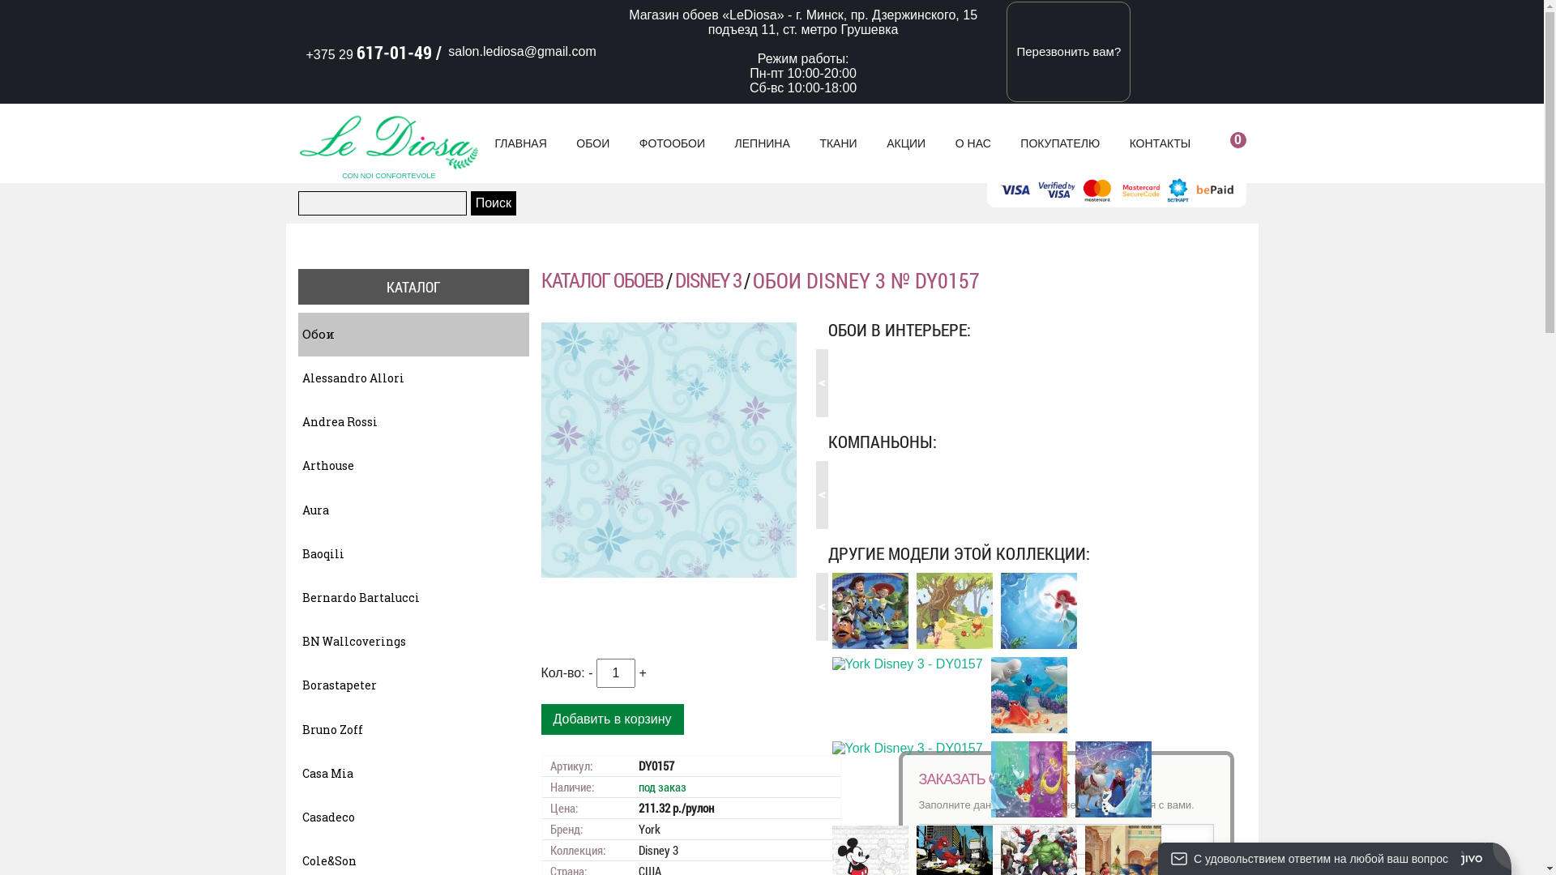  What do you see at coordinates (413, 510) in the screenshot?
I see `Aura` at bounding box center [413, 510].